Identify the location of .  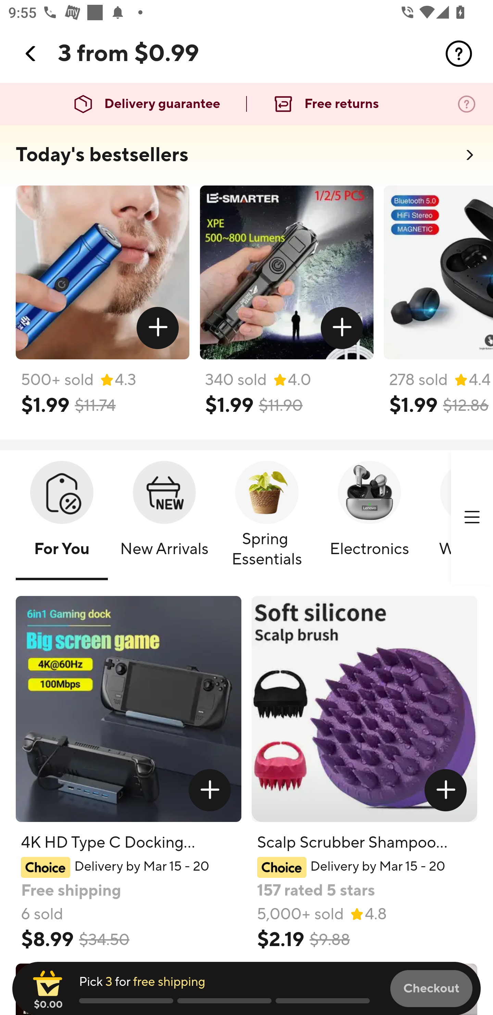
(342, 328).